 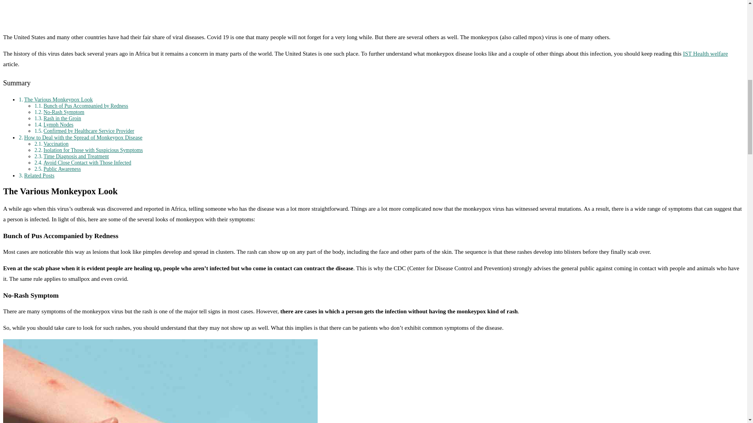 What do you see at coordinates (89, 131) in the screenshot?
I see `Confirmed by Healthcare Service Provider` at bounding box center [89, 131].